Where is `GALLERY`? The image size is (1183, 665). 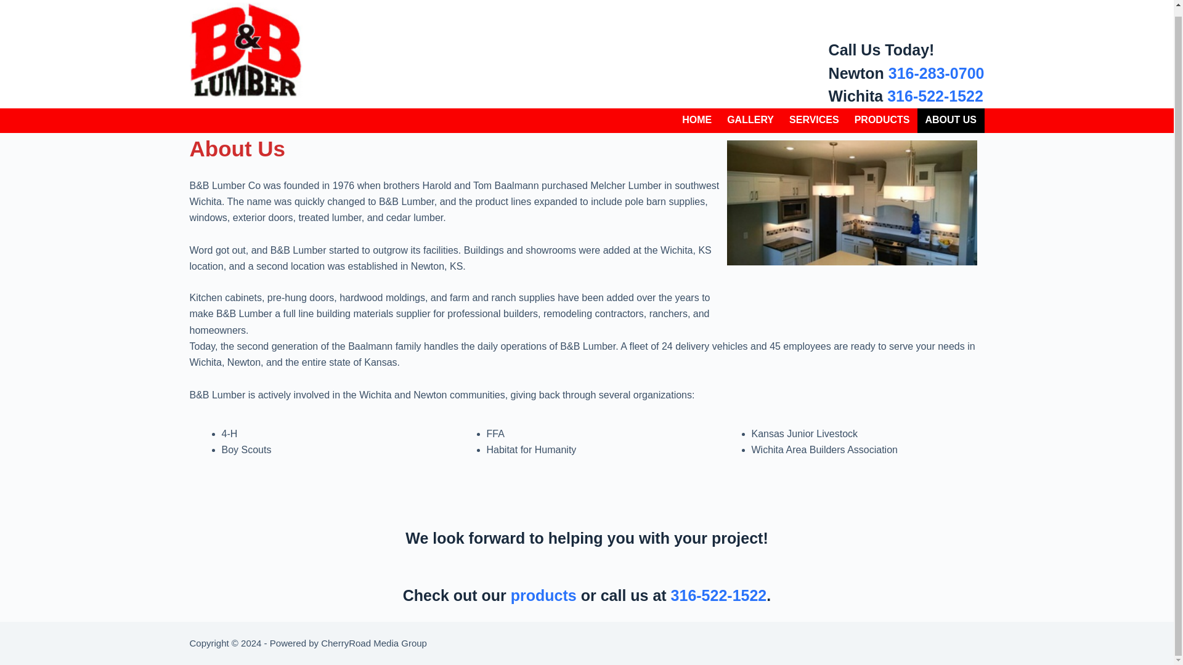
GALLERY is located at coordinates (750, 121).